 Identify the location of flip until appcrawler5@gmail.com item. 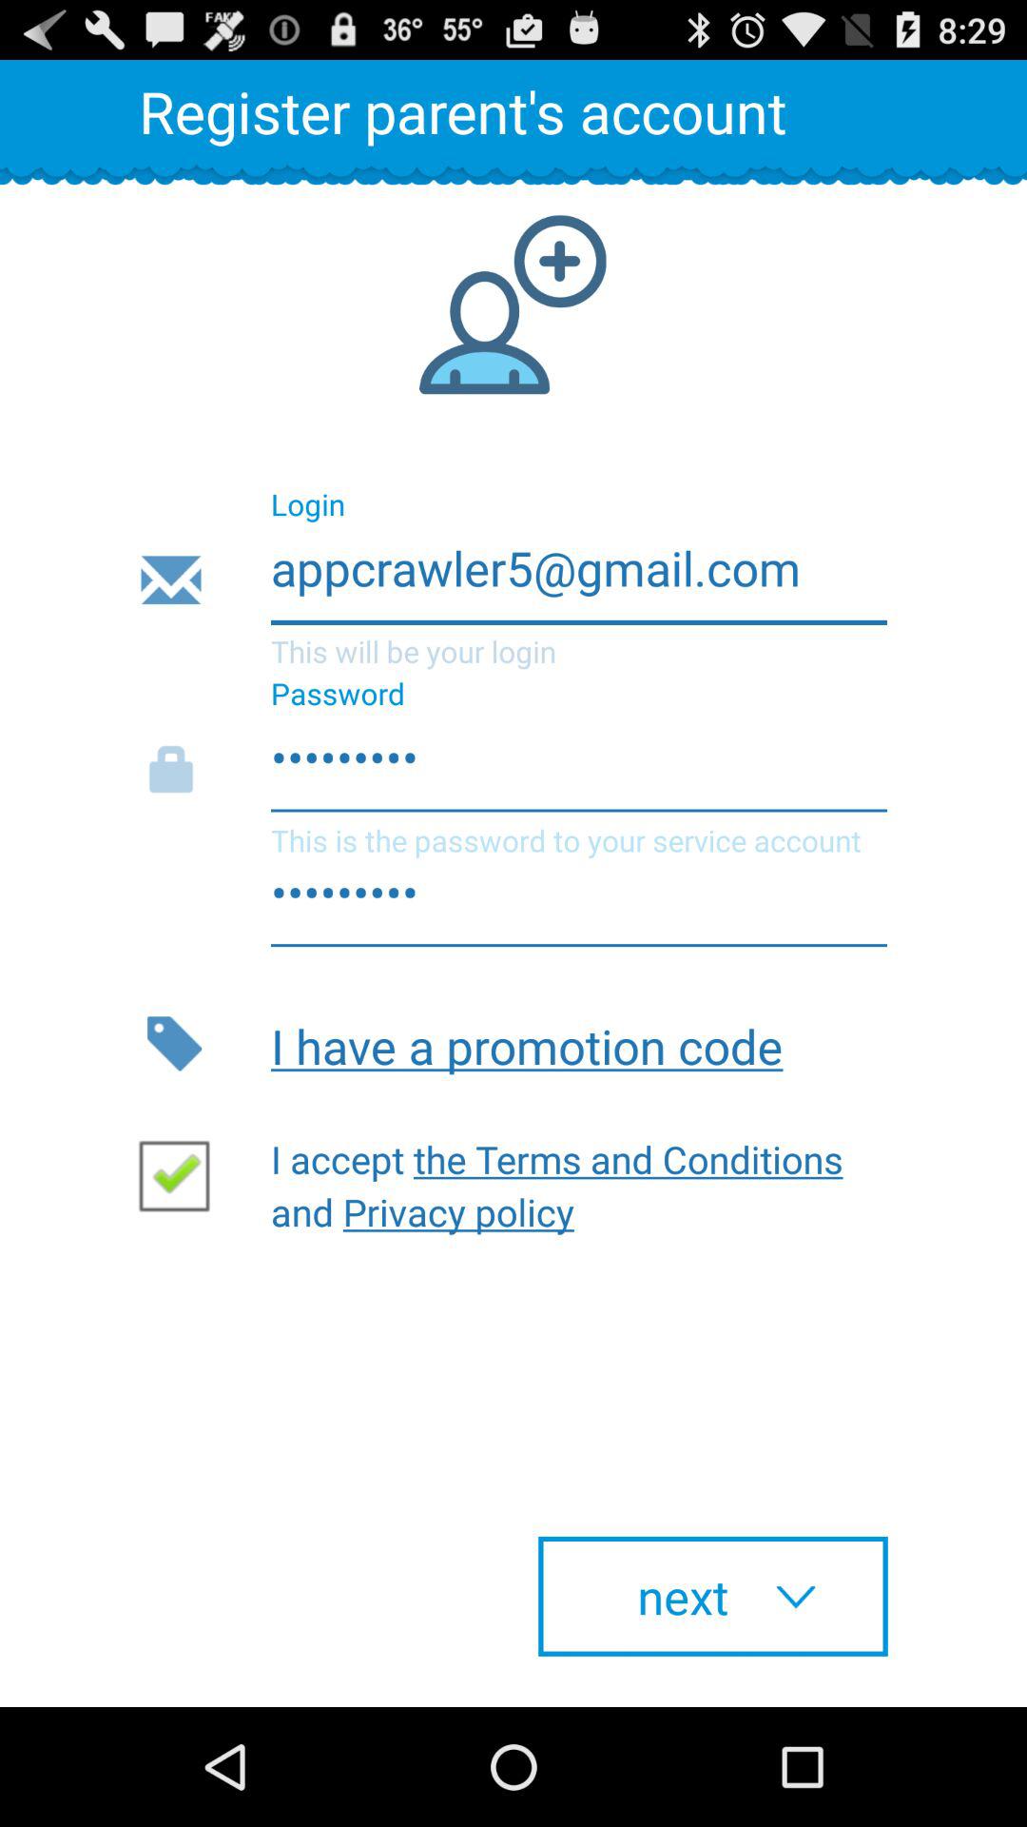
(512, 580).